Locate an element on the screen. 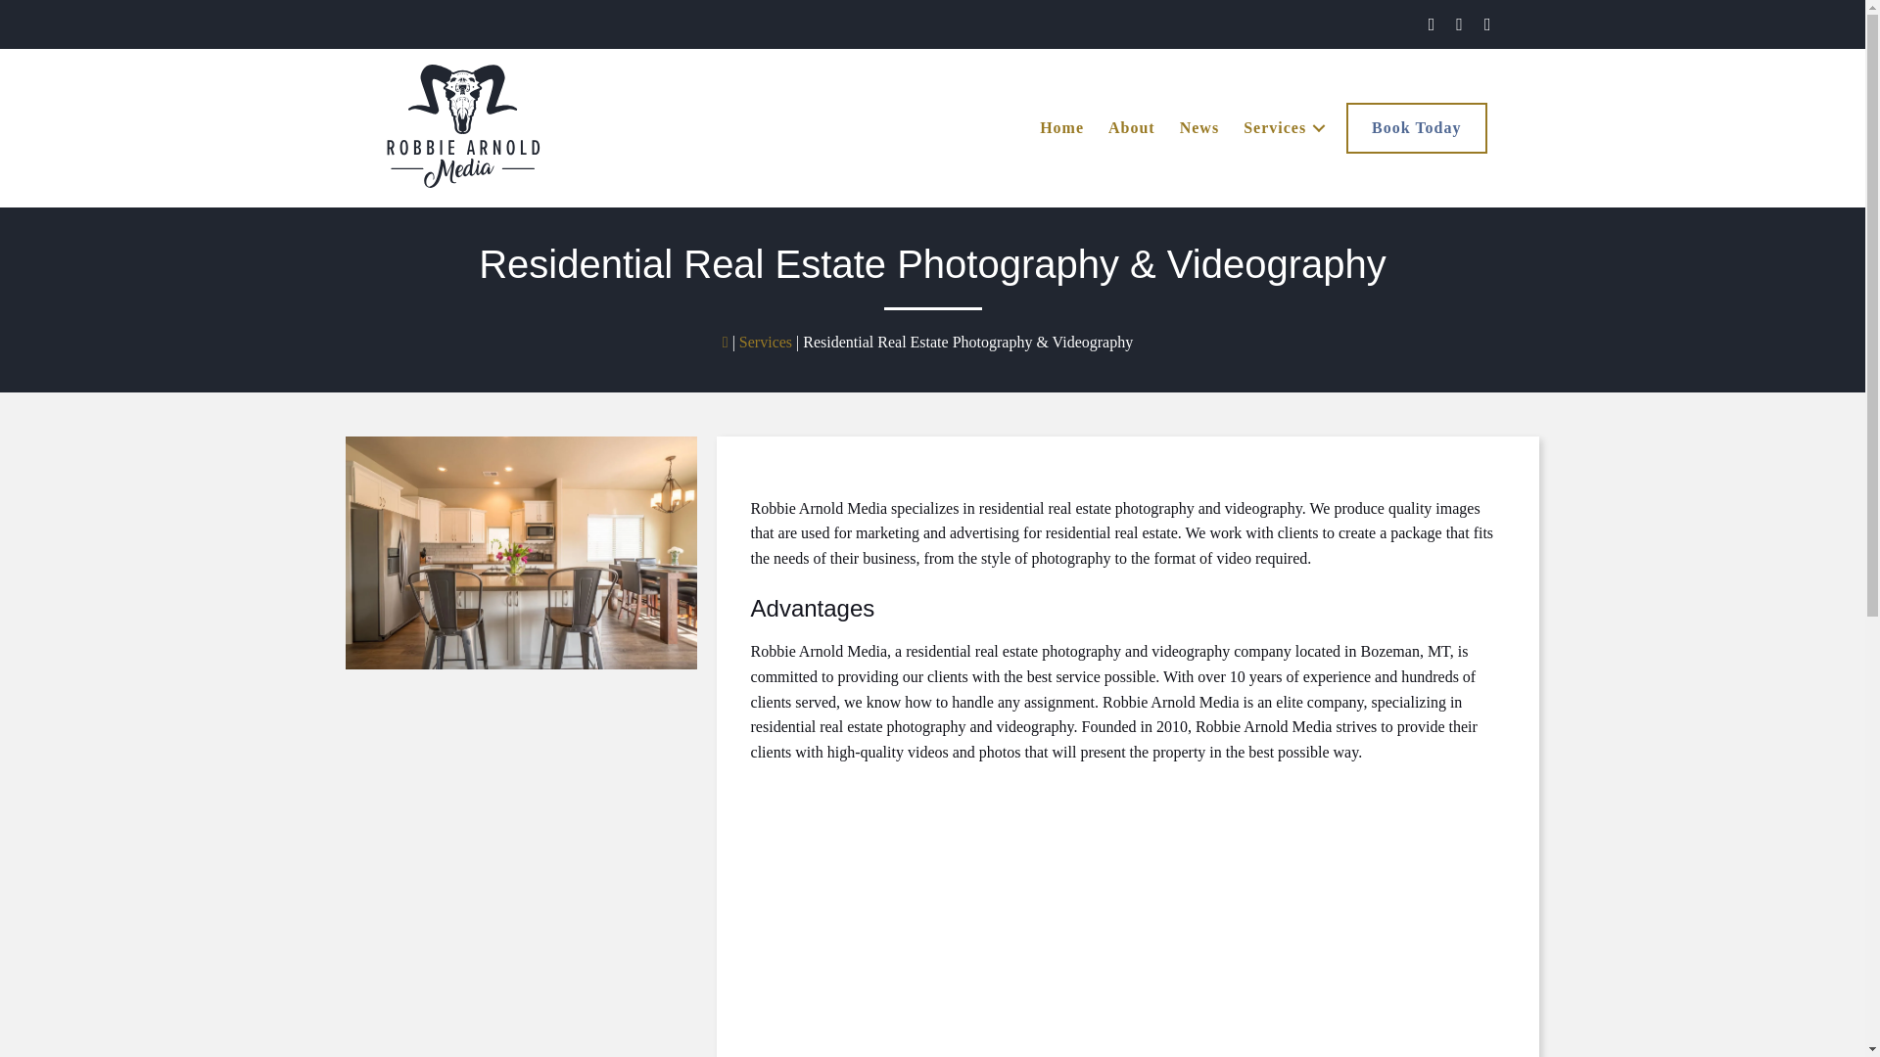 The image size is (1880, 1057). Services is located at coordinates (1281, 127).